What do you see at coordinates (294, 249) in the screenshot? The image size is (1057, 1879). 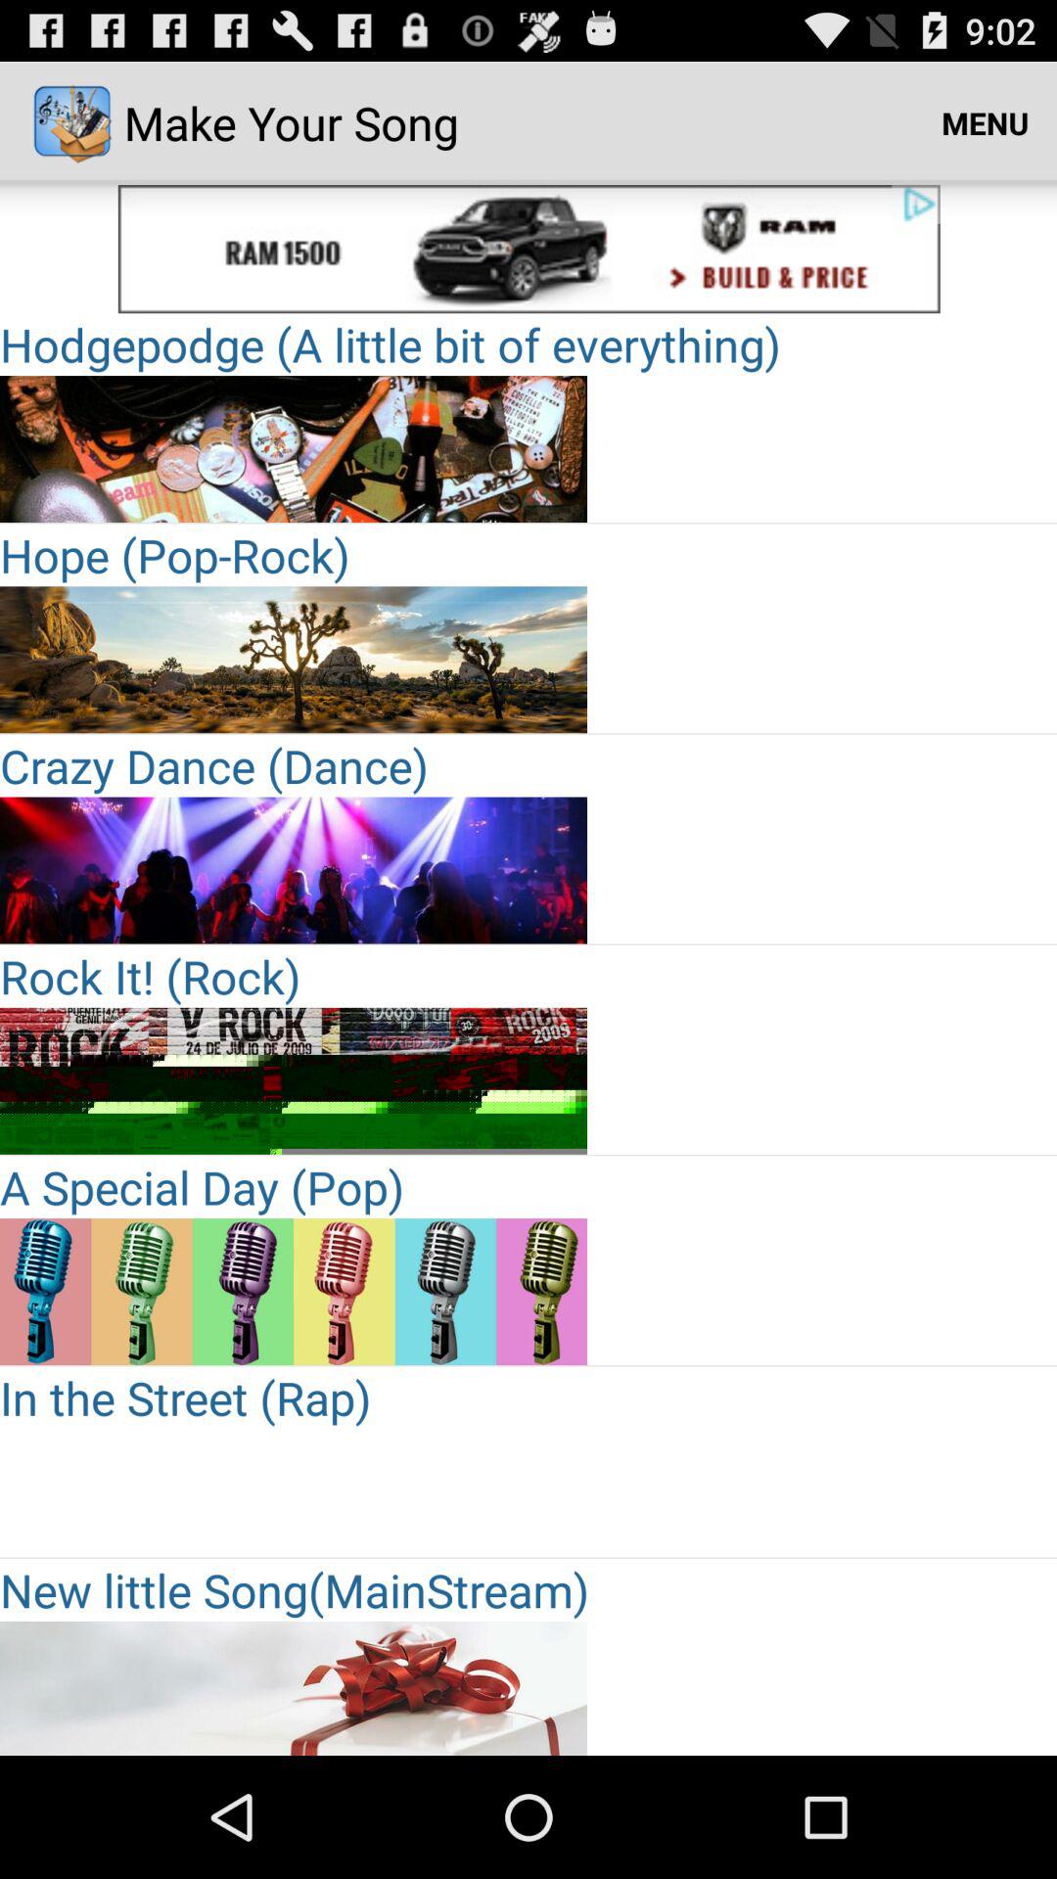 I see `clickable advertisement` at bounding box center [294, 249].